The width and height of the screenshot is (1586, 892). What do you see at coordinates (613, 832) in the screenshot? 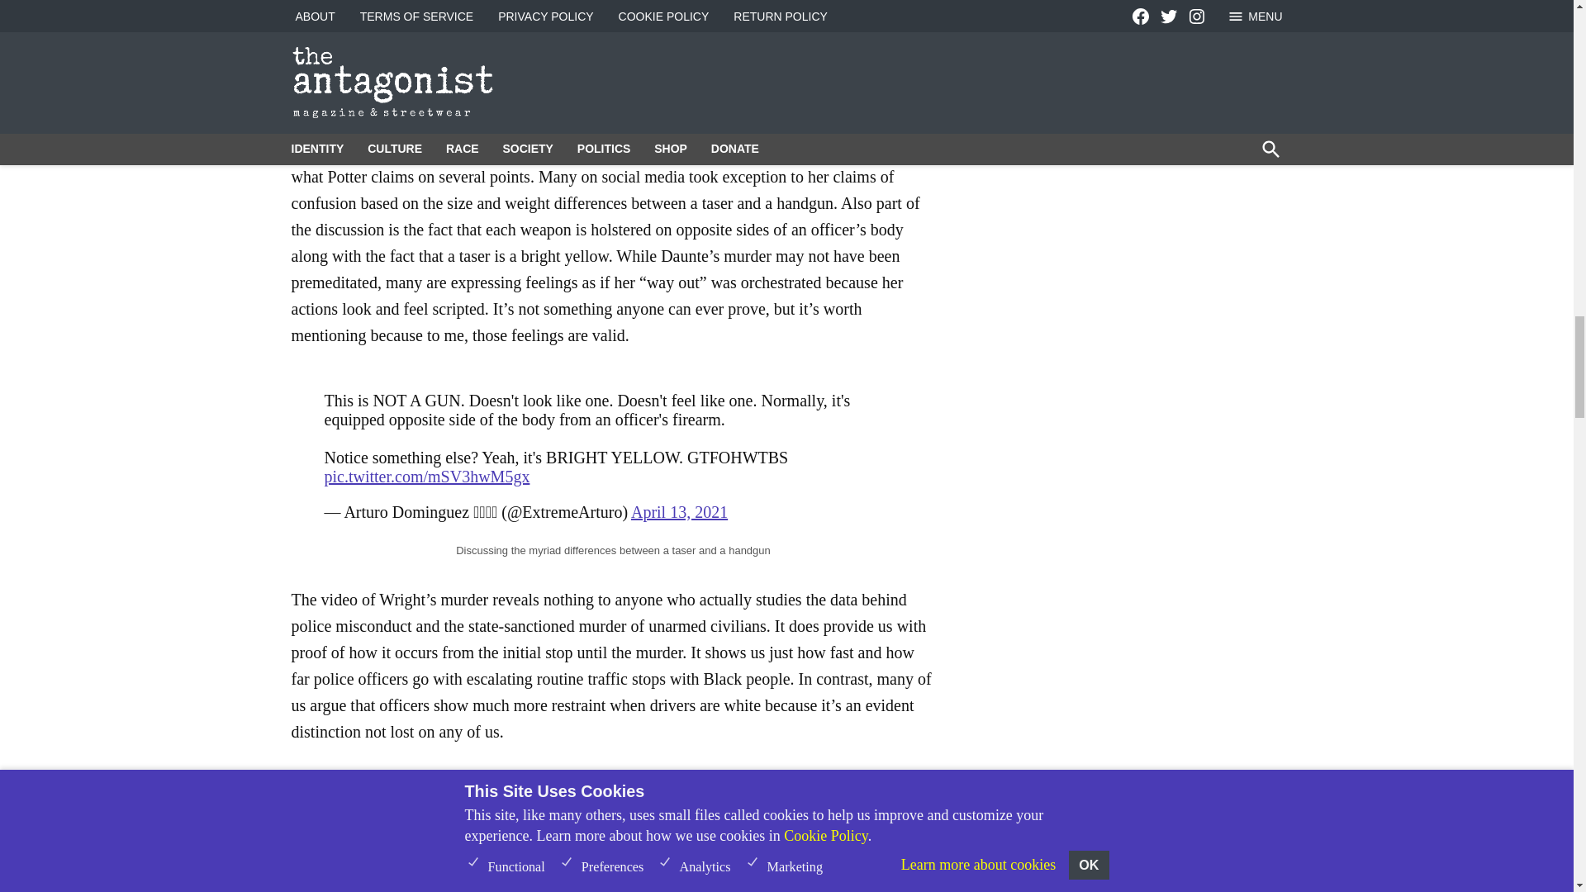
I see `Ohio police department share video of tense traffic stop` at bounding box center [613, 832].